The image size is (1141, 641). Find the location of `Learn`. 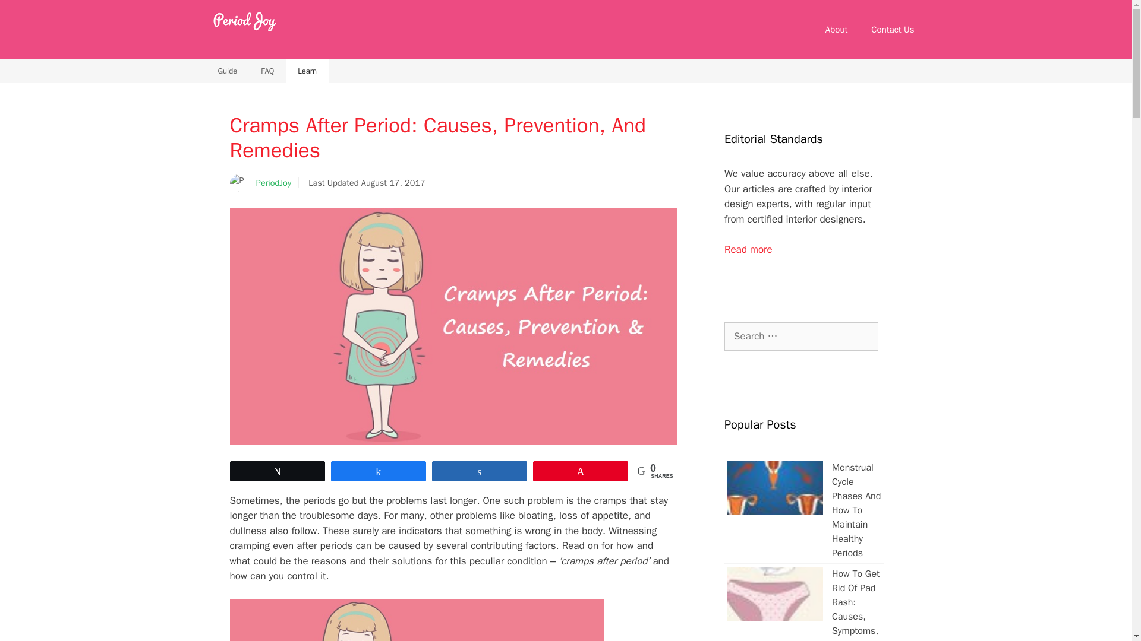

Learn is located at coordinates (307, 71).